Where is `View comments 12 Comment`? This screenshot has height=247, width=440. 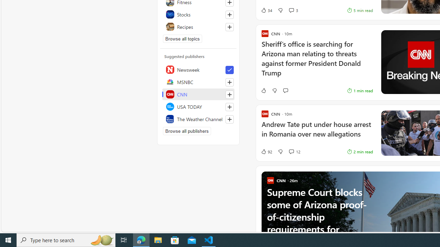
View comments 12 Comment is located at coordinates (287, 152).